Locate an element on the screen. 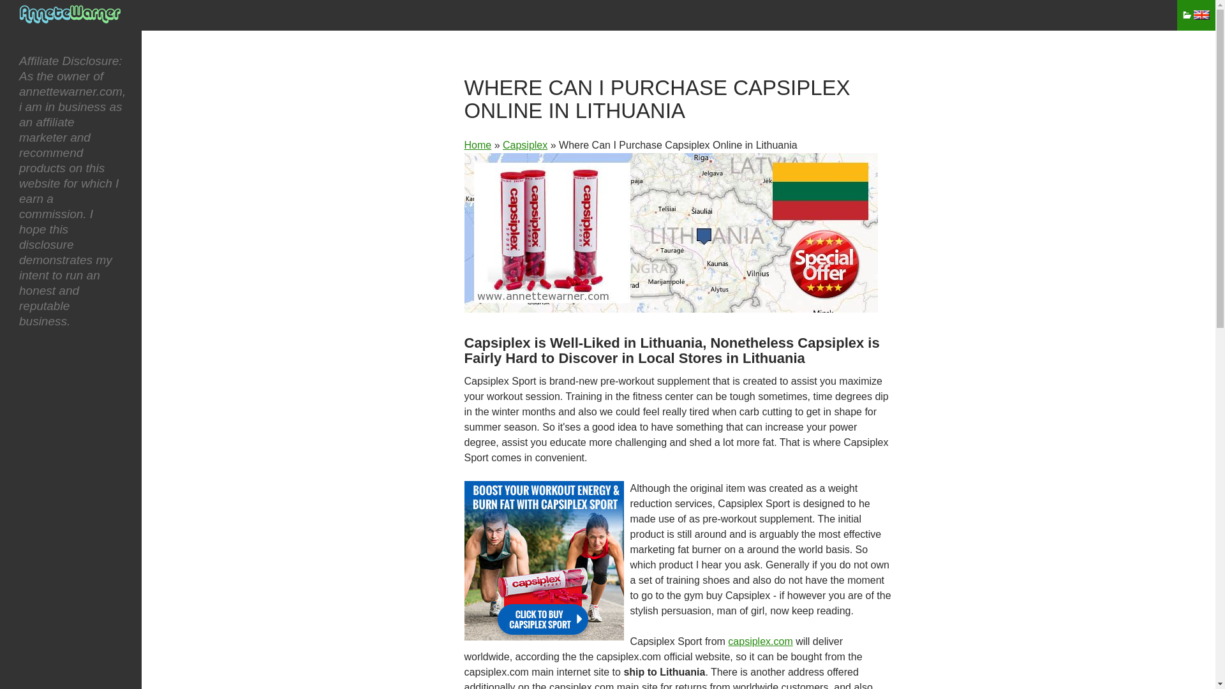 This screenshot has height=689, width=1225. Purchase Capsiplex online Lithuania is located at coordinates (671, 232).